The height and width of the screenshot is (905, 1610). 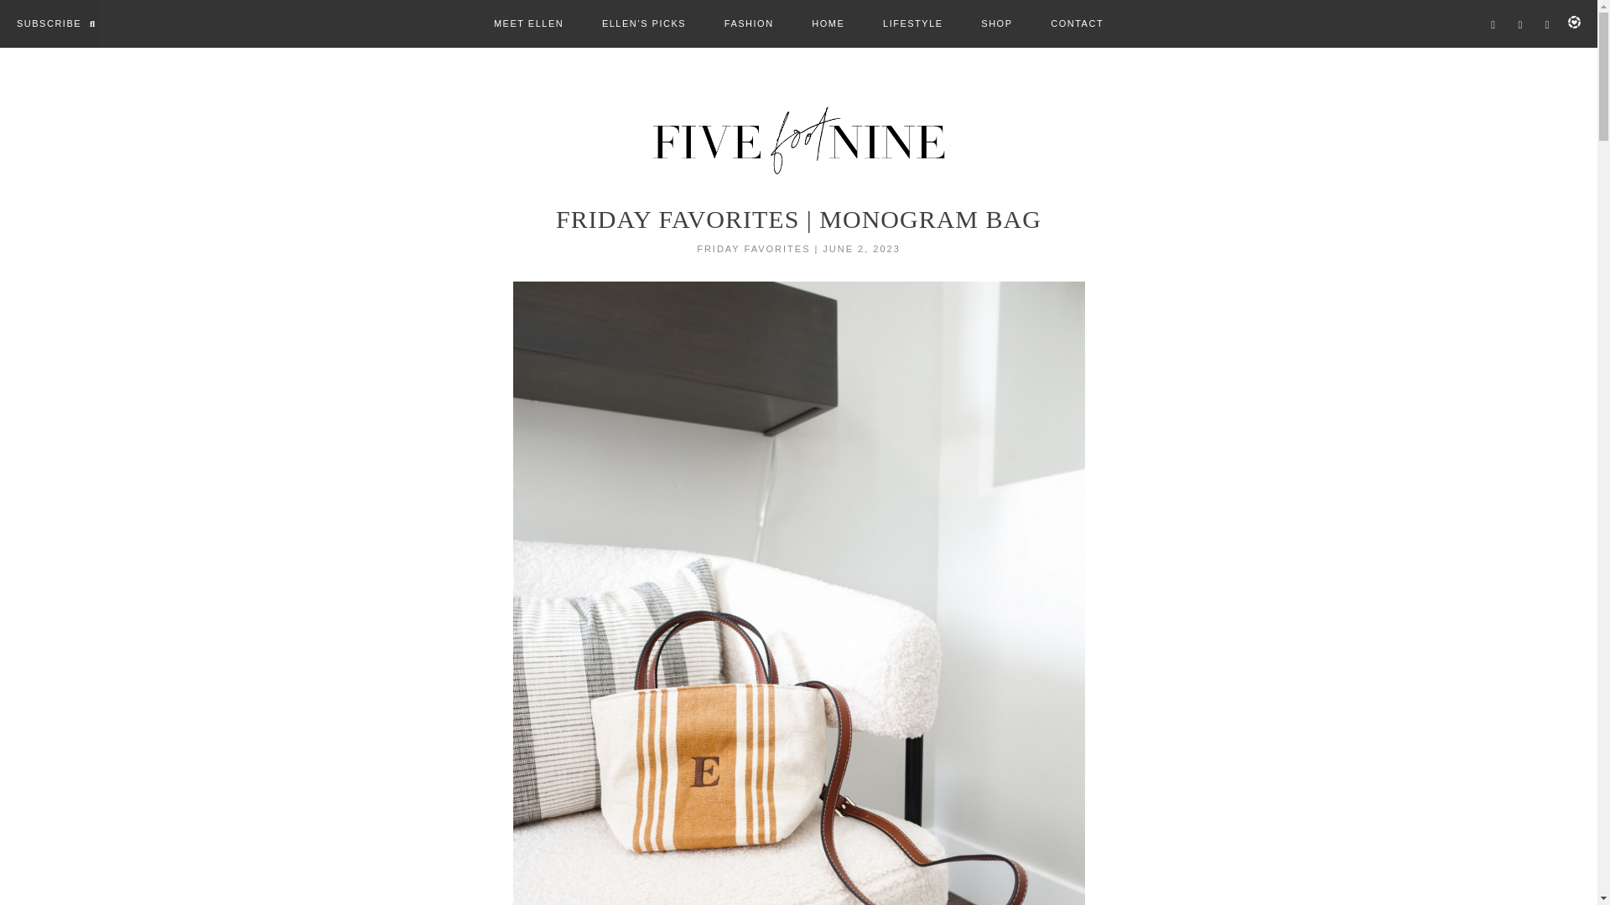 What do you see at coordinates (750, 23) in the screenshot?
I see `FASHION` at bounding box center [750, 23].